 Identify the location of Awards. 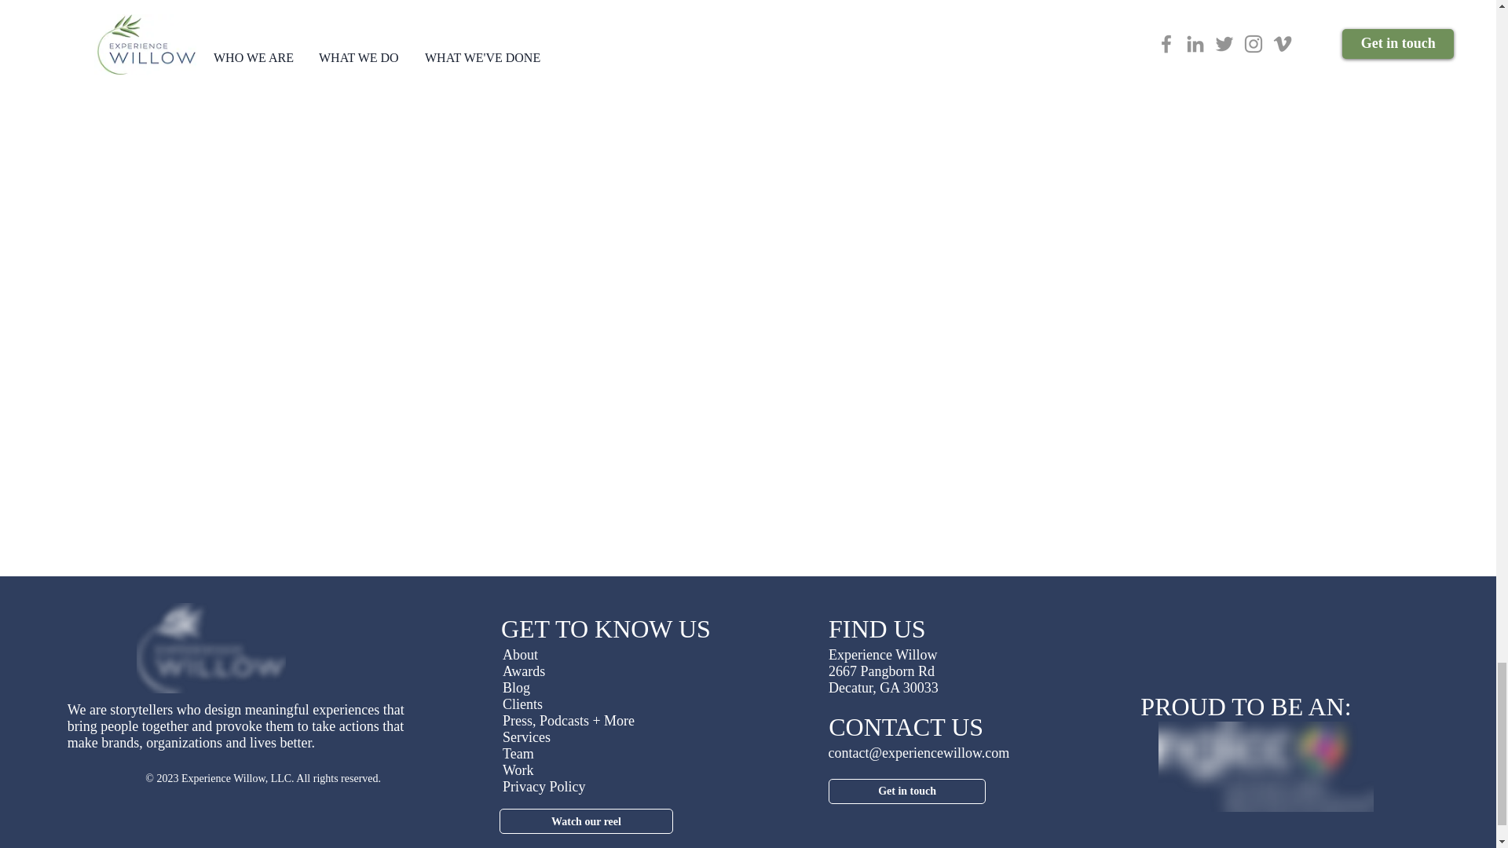
(523, 671).